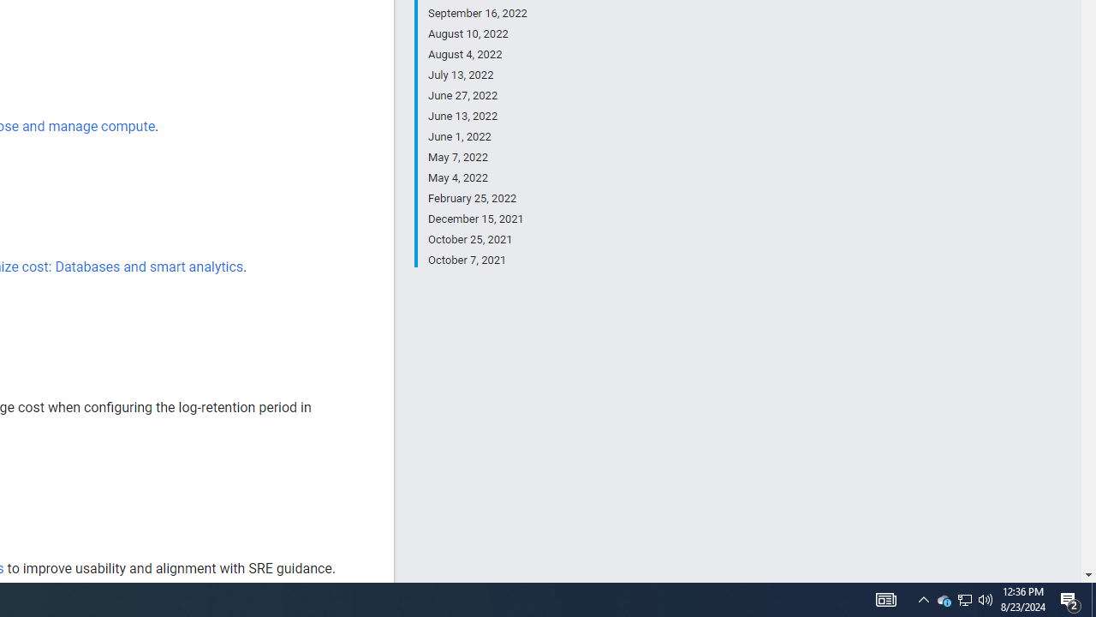 The height and width of the screenshot is (617, 1096). What do you see at coordinates (477, 137) in the screenshot?
I see `June 1, 2022` at bounding box center [477, 137].